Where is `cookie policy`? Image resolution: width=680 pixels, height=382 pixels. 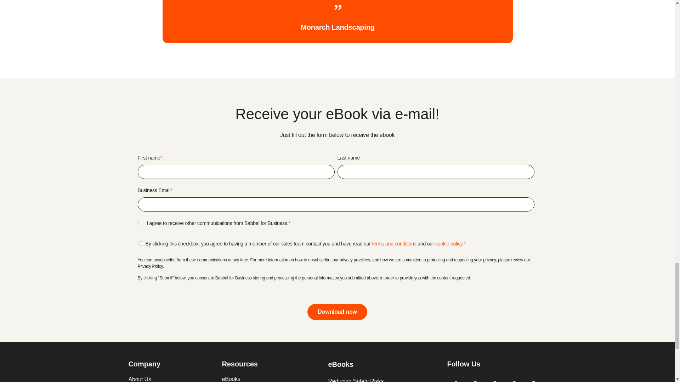 cookie policy is located at coordinates (448, 243).